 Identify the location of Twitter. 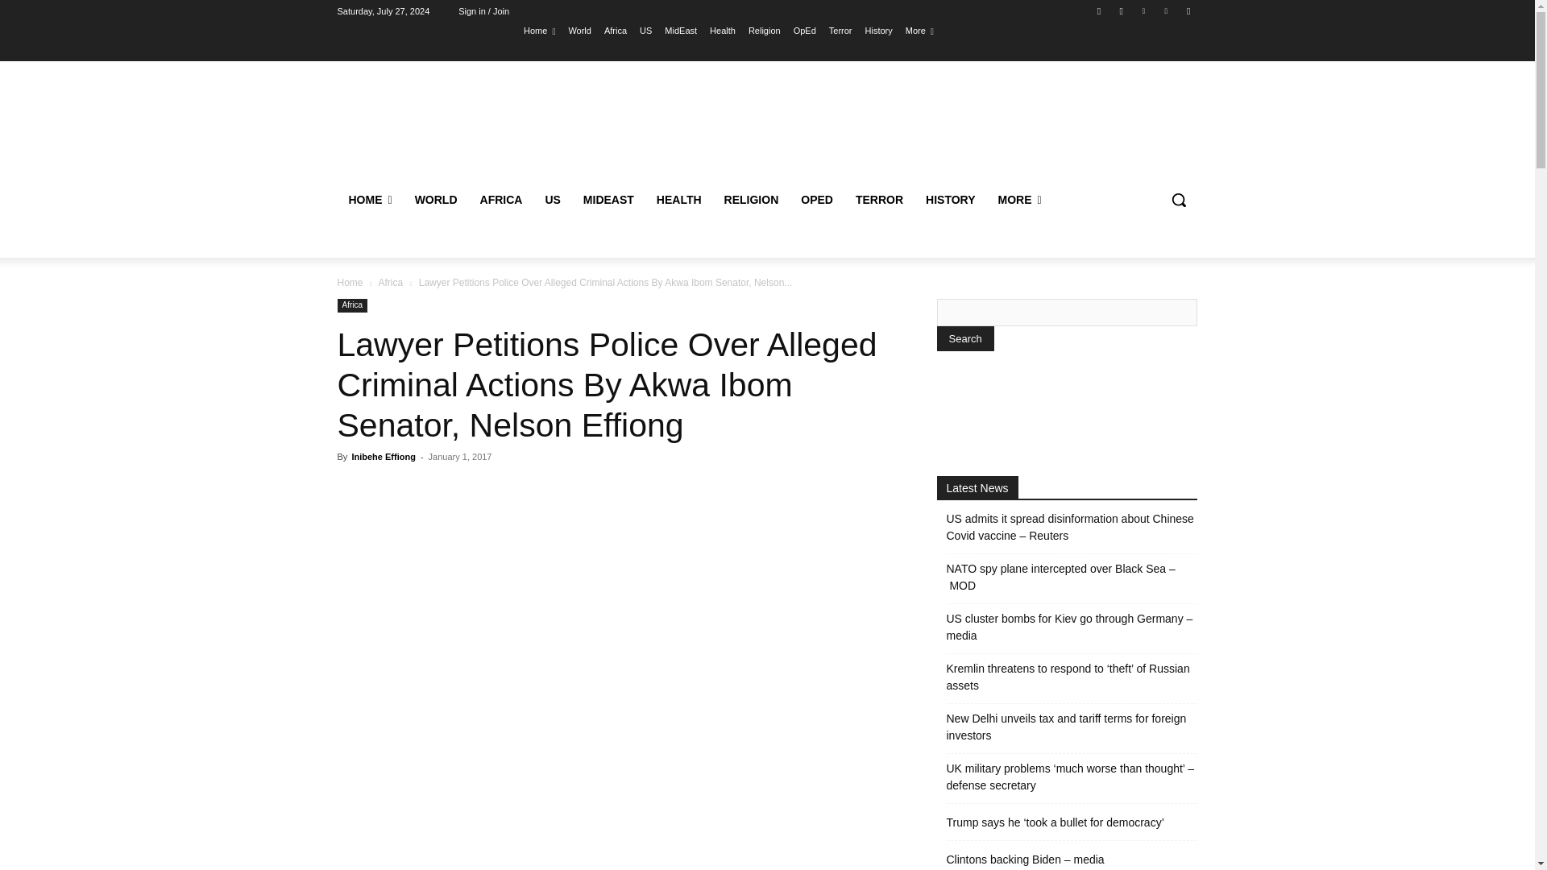
(1143, 10).